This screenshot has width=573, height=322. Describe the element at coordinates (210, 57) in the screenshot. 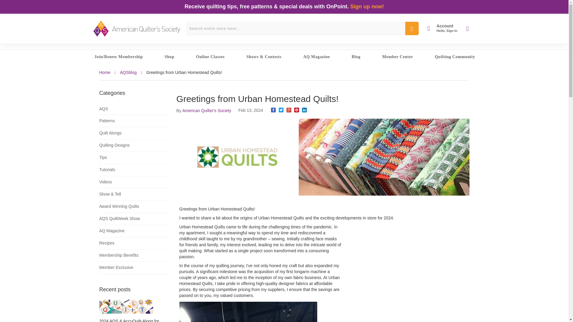

I see `Search` at that location.